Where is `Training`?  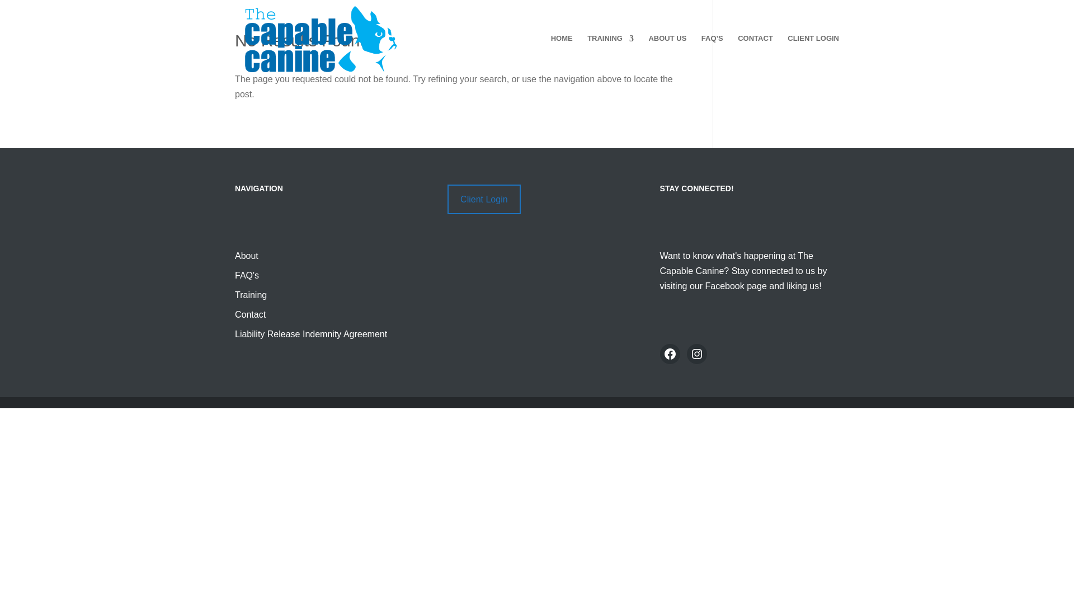
Training is located at coordinates (251, 295).